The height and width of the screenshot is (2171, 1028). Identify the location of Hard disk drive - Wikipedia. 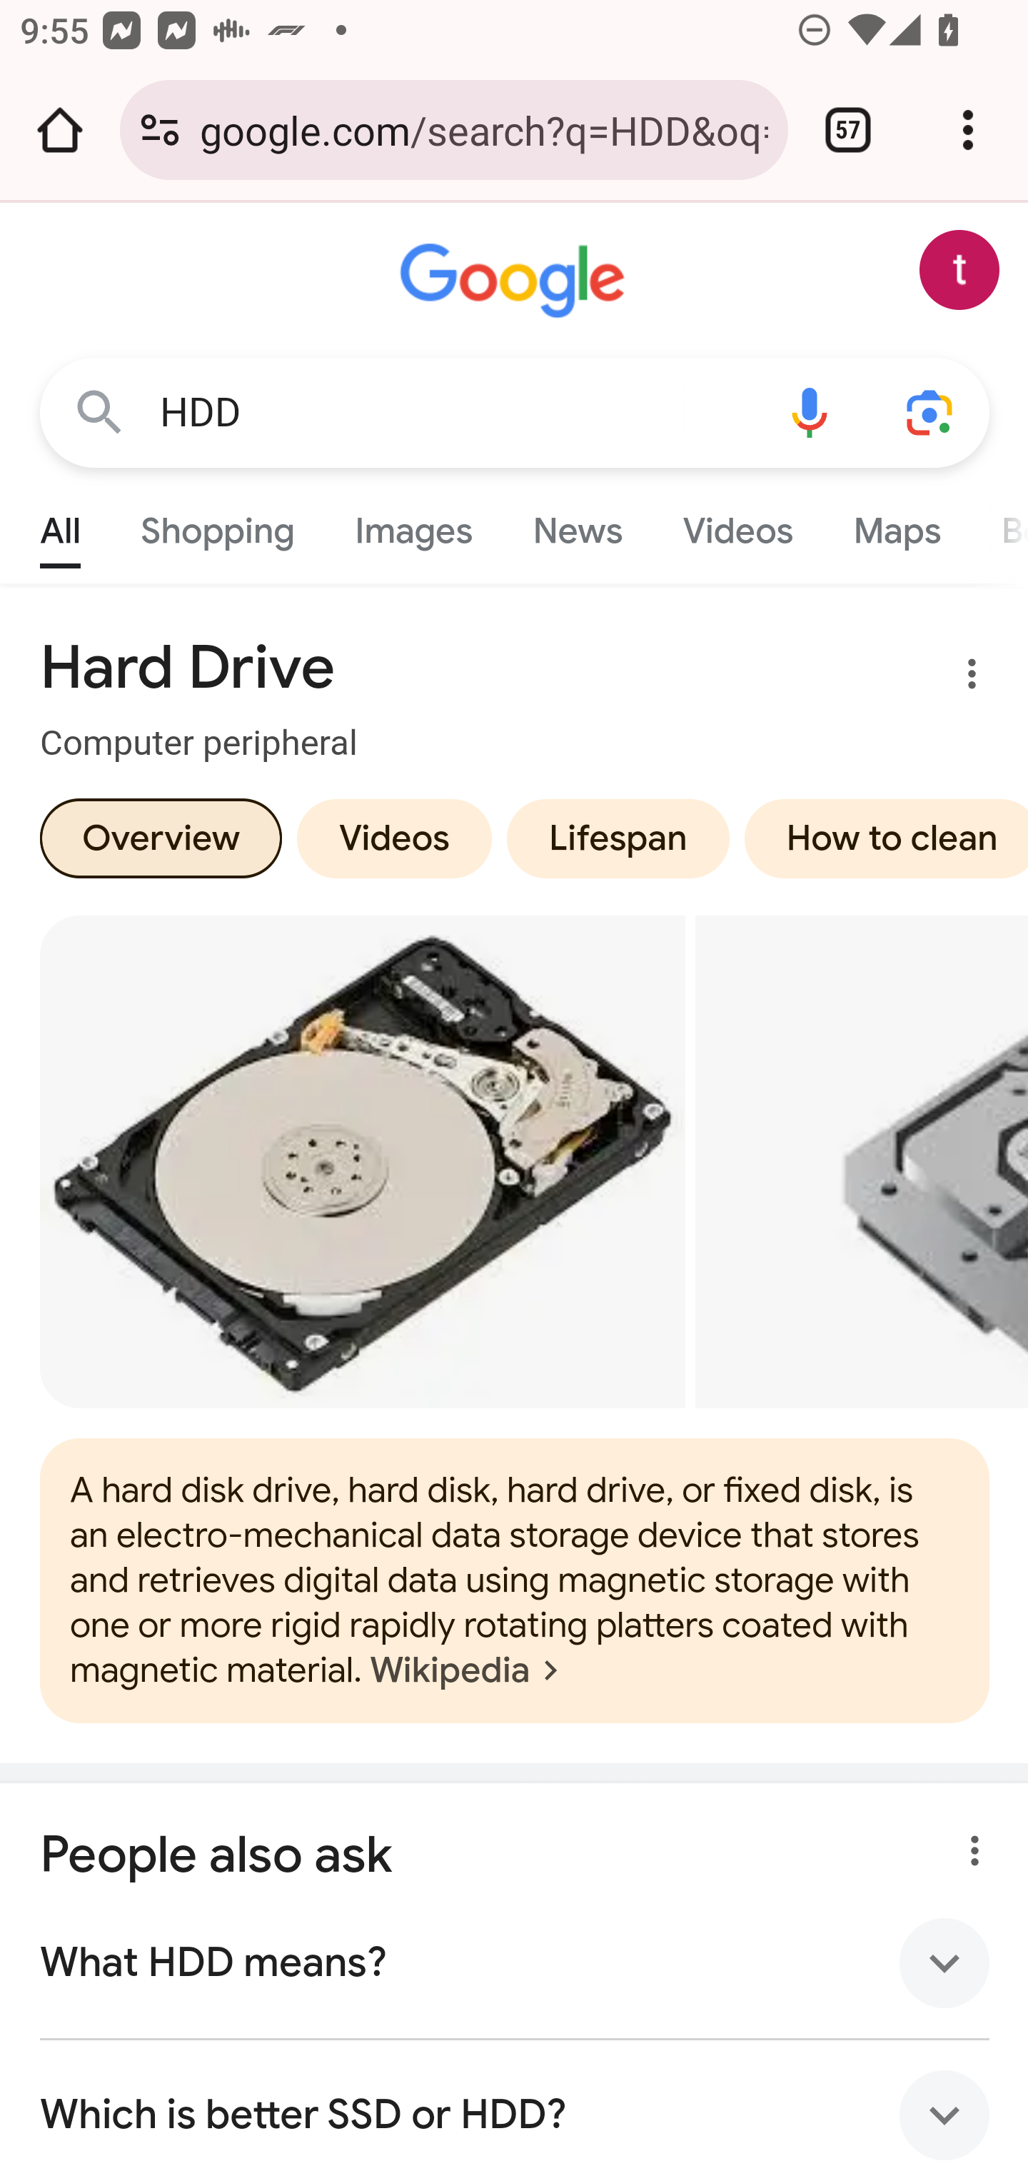
(363, 1161).